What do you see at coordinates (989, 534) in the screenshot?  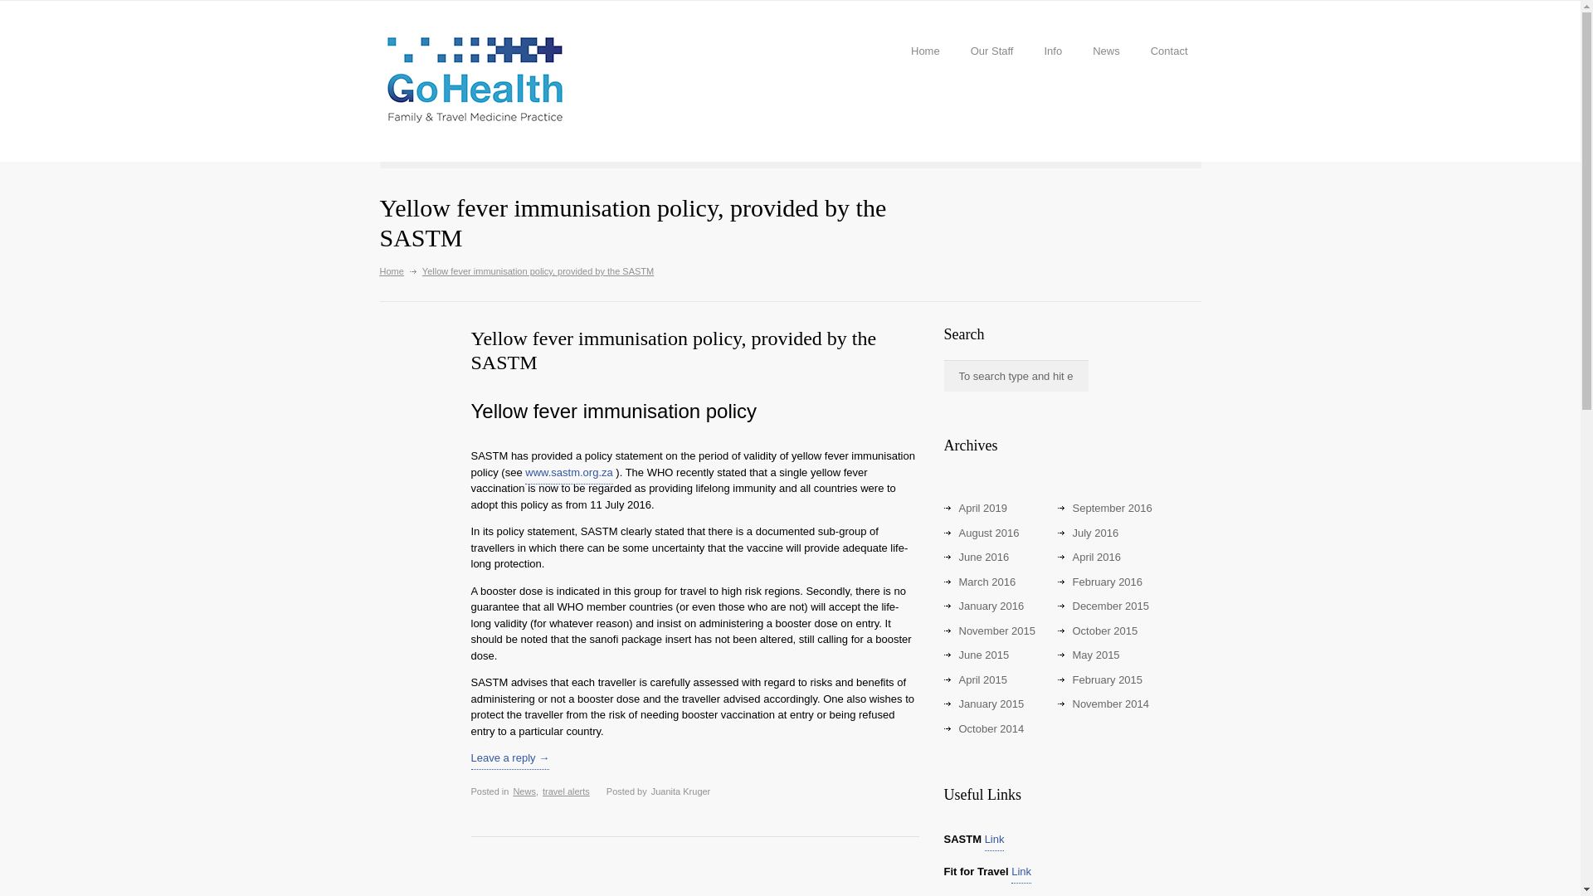 I see `August 2016` at bounding box center [989, 534].